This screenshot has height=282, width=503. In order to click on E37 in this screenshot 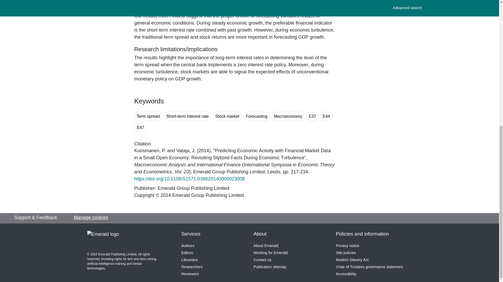, I will do `click(313, 116)`.